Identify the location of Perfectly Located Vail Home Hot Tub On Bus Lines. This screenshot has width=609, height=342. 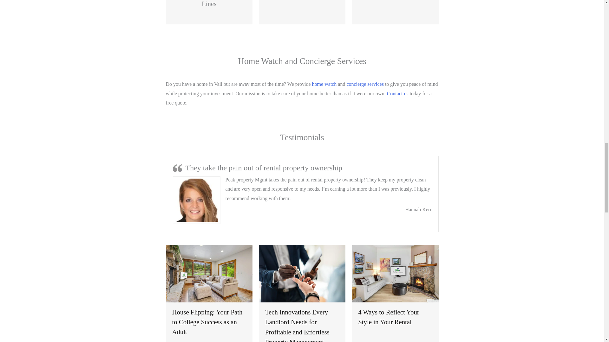
(209, 3).